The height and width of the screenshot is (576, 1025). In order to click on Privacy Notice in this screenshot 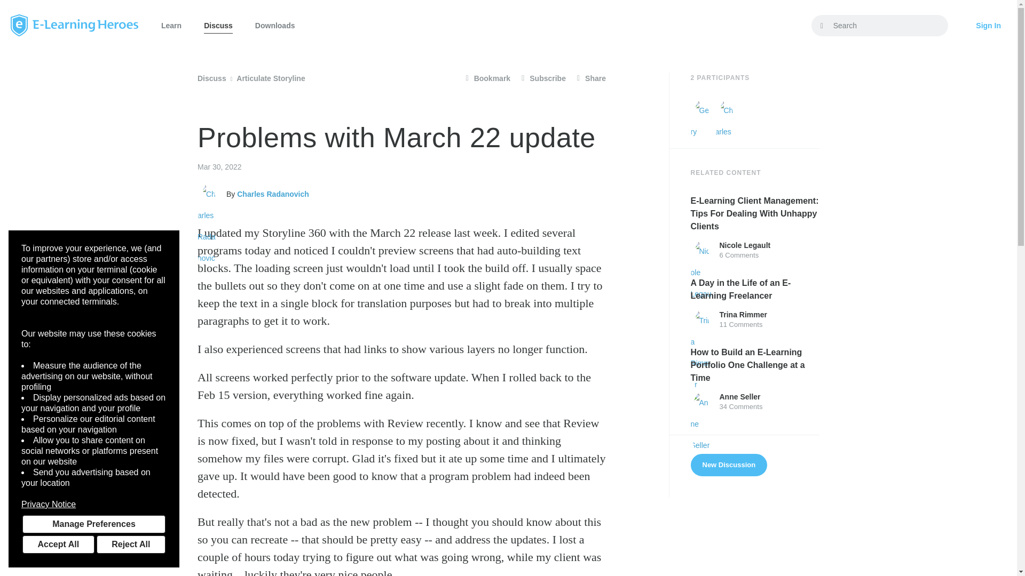, I will do `click(94, 505)`.